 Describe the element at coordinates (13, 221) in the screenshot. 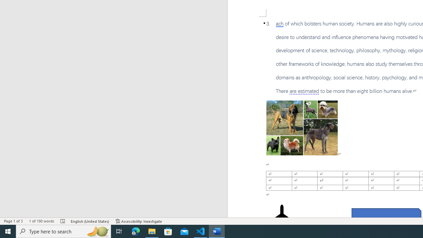

I see `Page Number Page 1 of 3` at that location.